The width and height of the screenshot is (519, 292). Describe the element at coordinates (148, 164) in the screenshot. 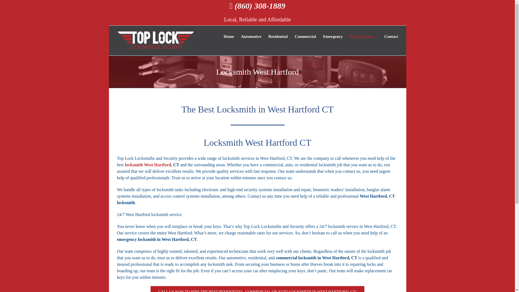

I see `locksmith West Hartford` at that location.